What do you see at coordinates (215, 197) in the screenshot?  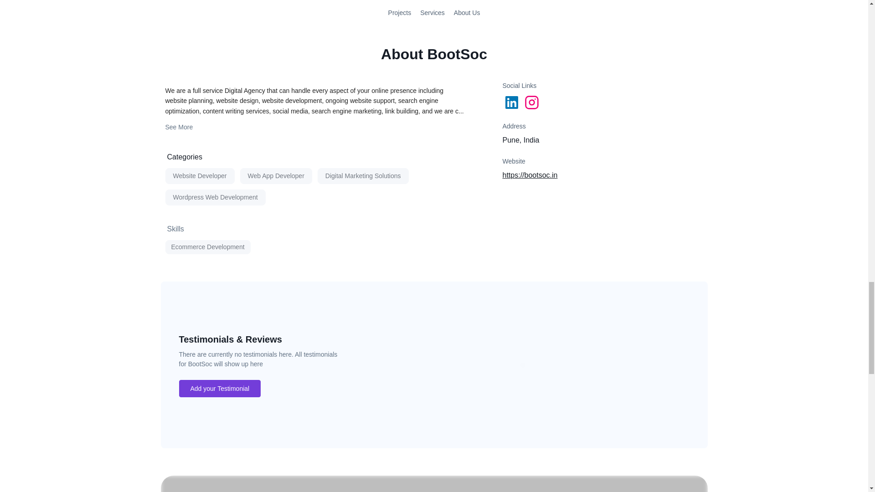 I see `Hire freelance Wordpress Web Development` at bounding box center [215, 197].